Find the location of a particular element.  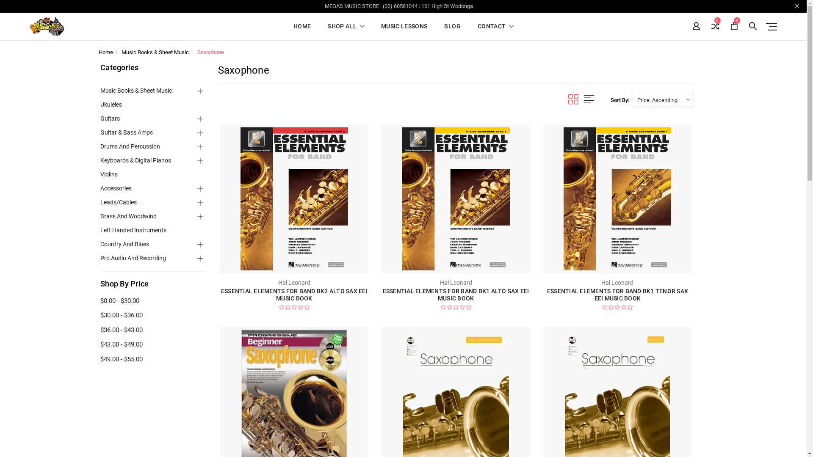

Music Books & Sheet Music is located at coordinates (136, 91).